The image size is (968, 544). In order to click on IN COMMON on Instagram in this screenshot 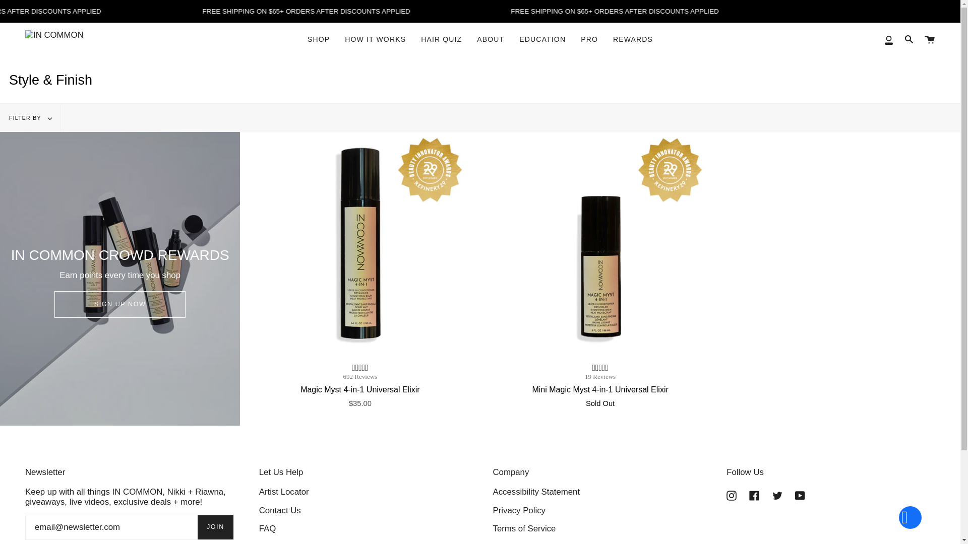, I will do `click(732, 495)`.